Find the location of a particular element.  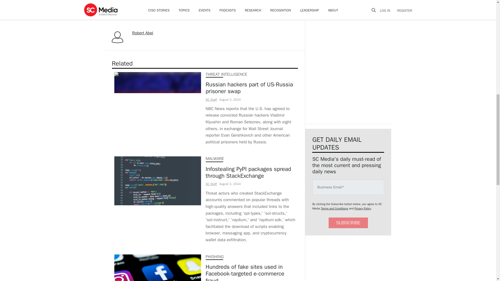

Privacy Policy is located at coordinates (362, 208).